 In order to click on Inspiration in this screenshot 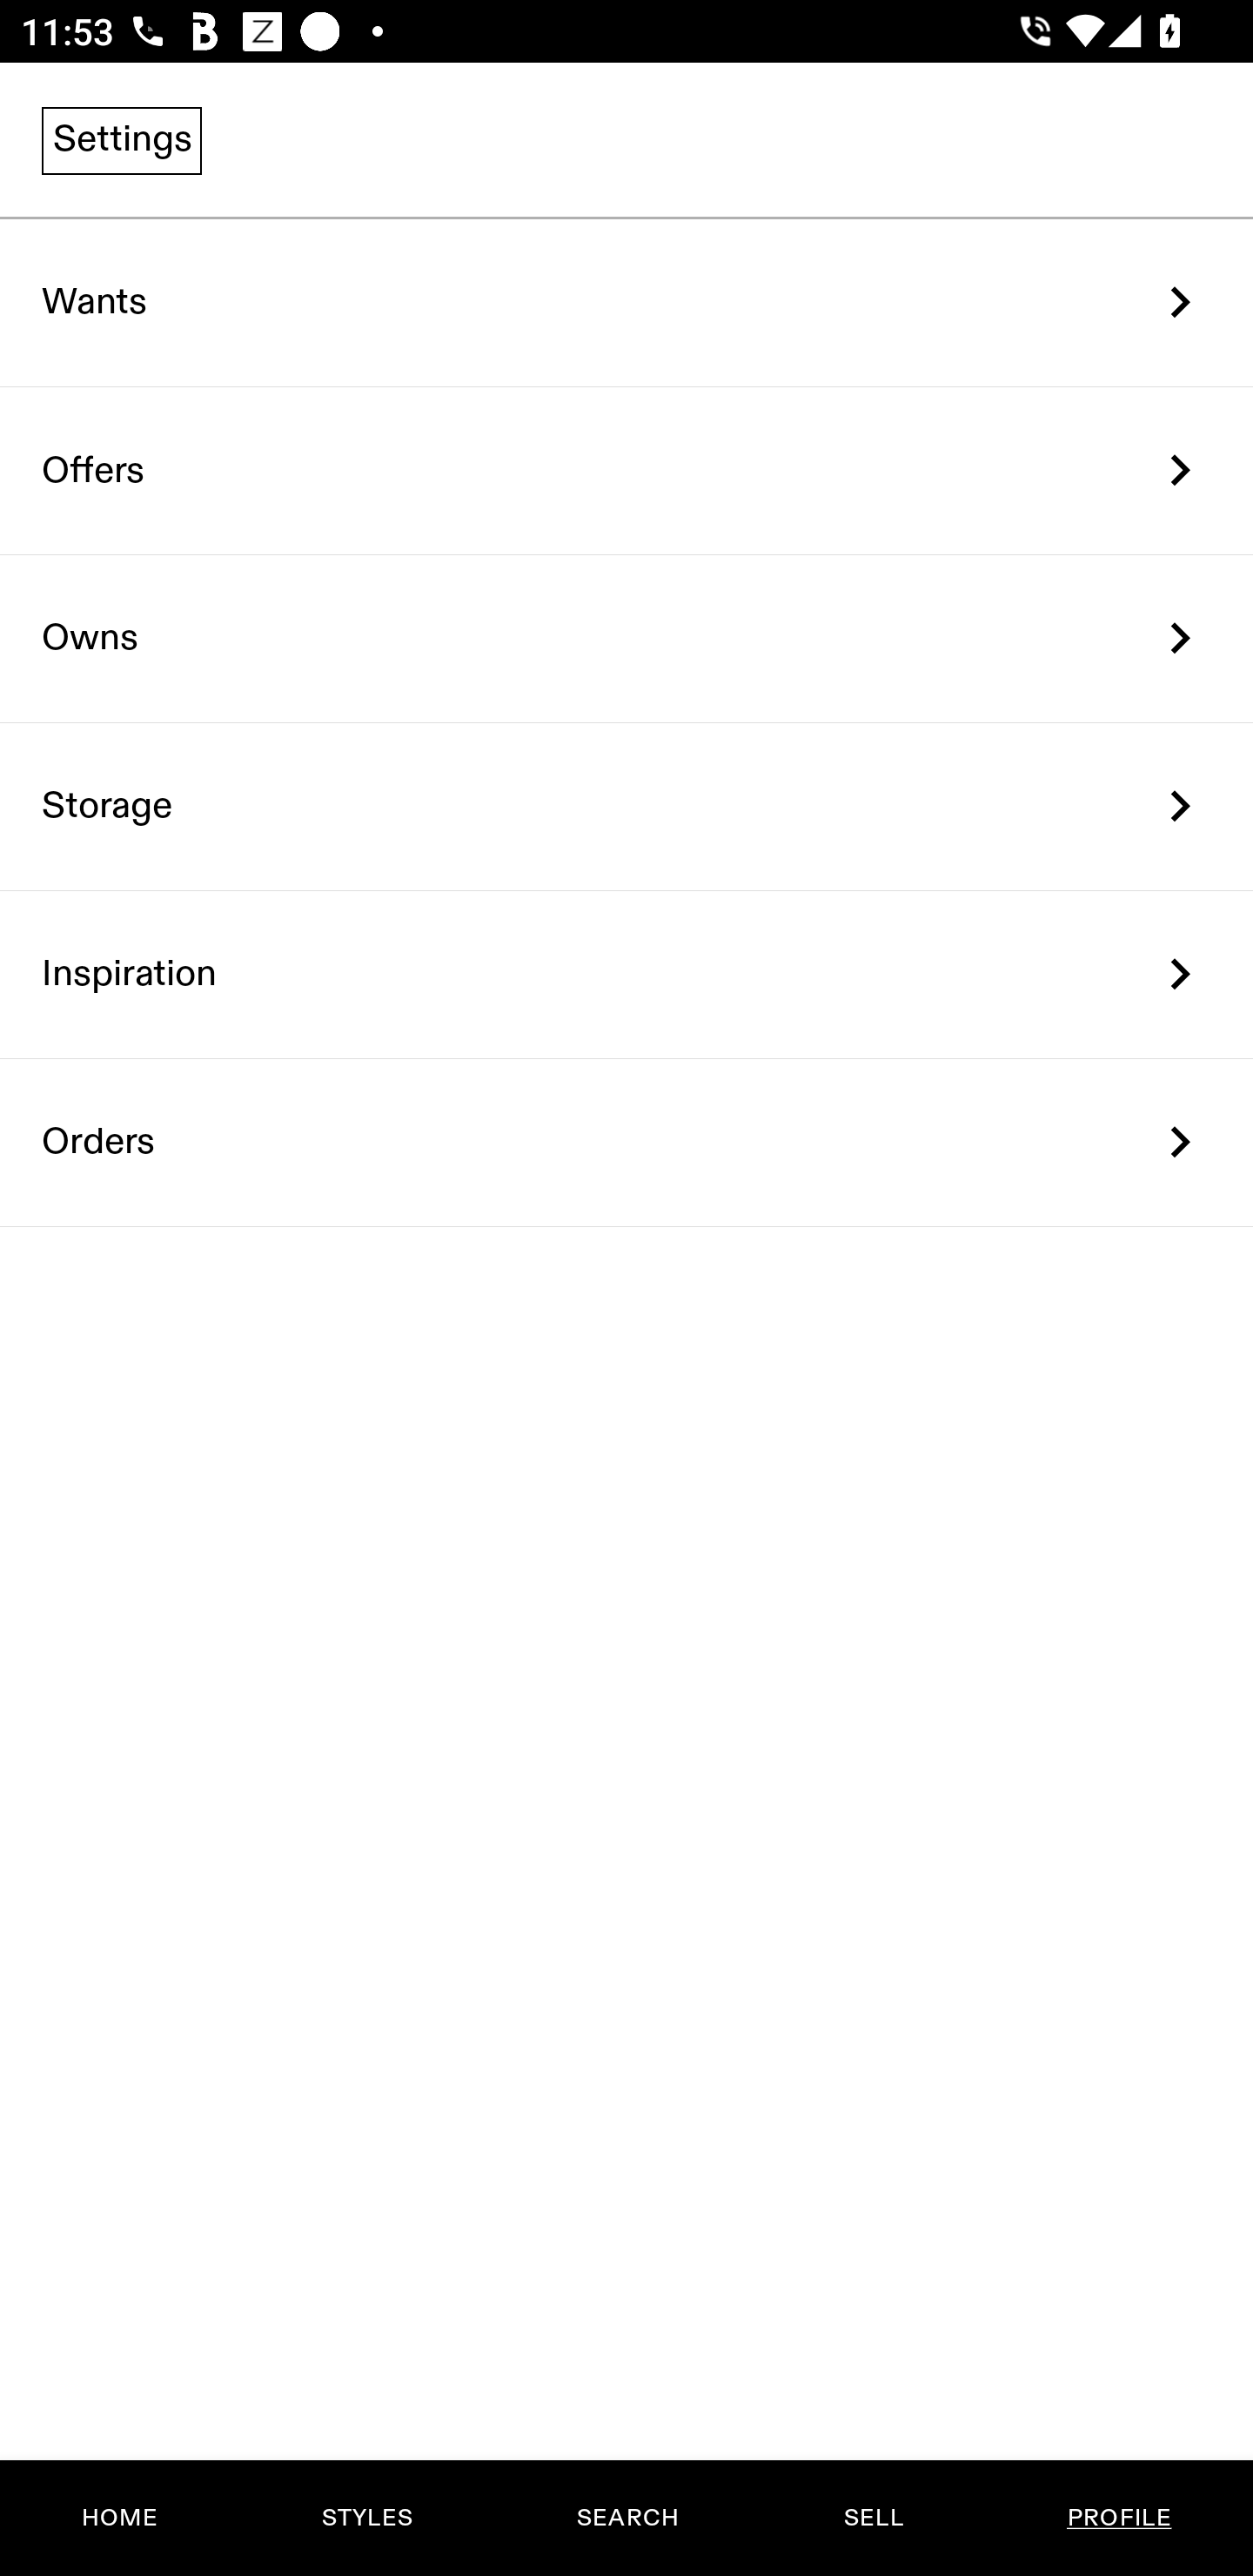, I will do `click(626, 975)`.